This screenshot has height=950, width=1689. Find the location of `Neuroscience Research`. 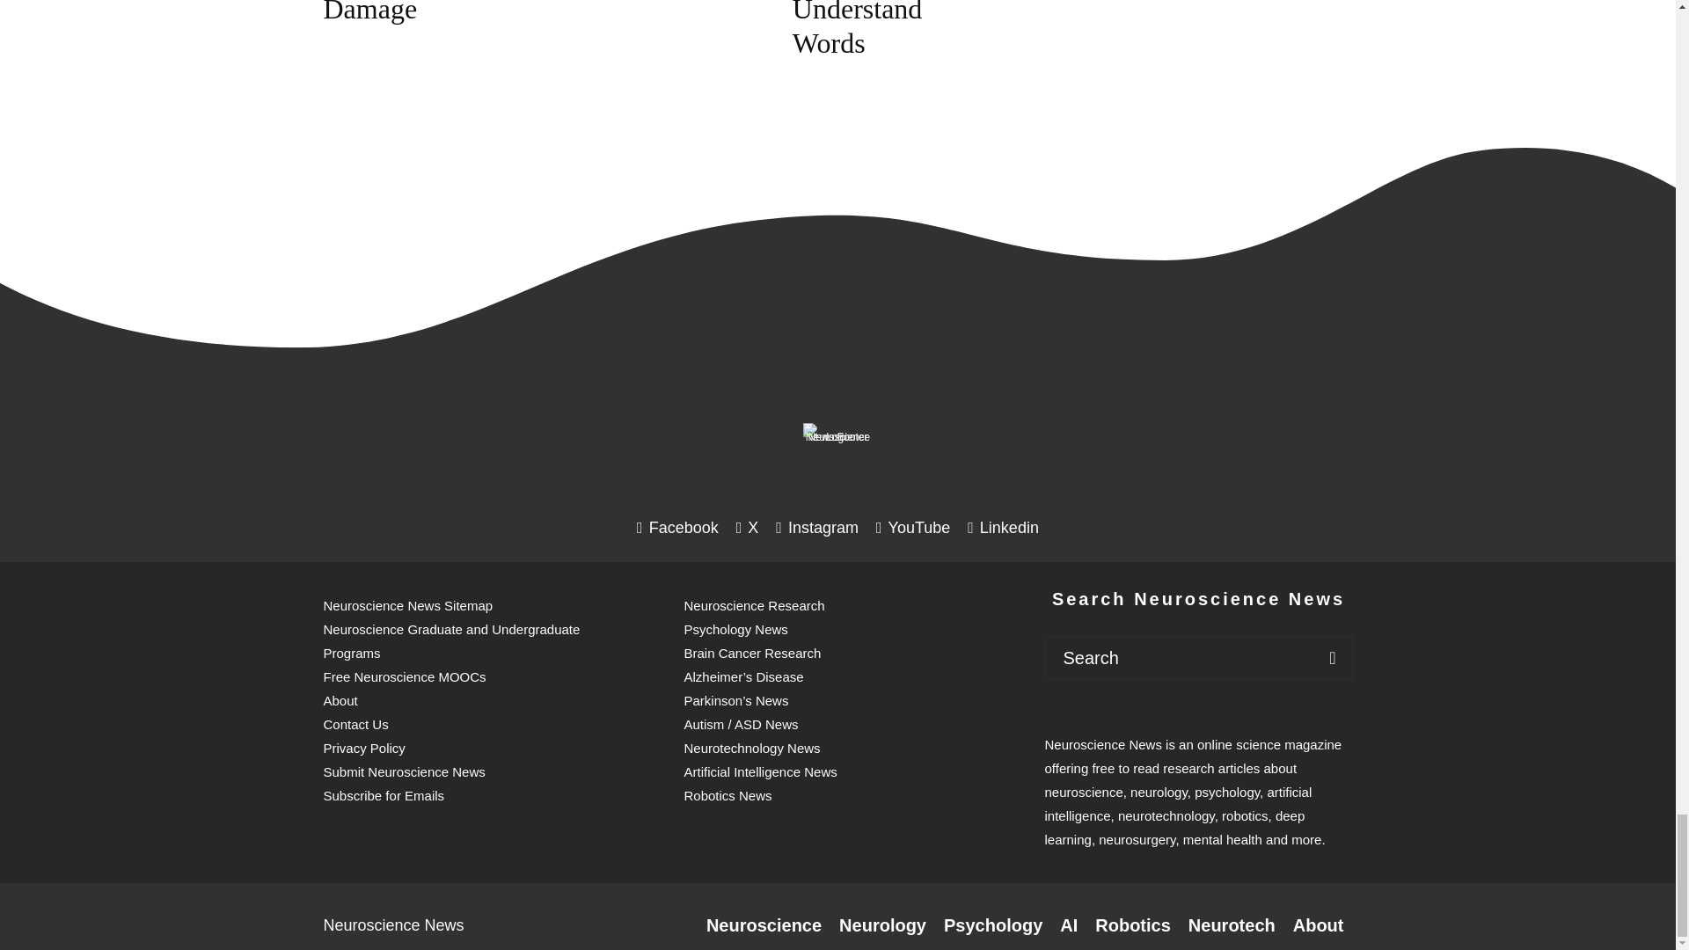

Neuroscience Research is located at coordinates (764, 925).